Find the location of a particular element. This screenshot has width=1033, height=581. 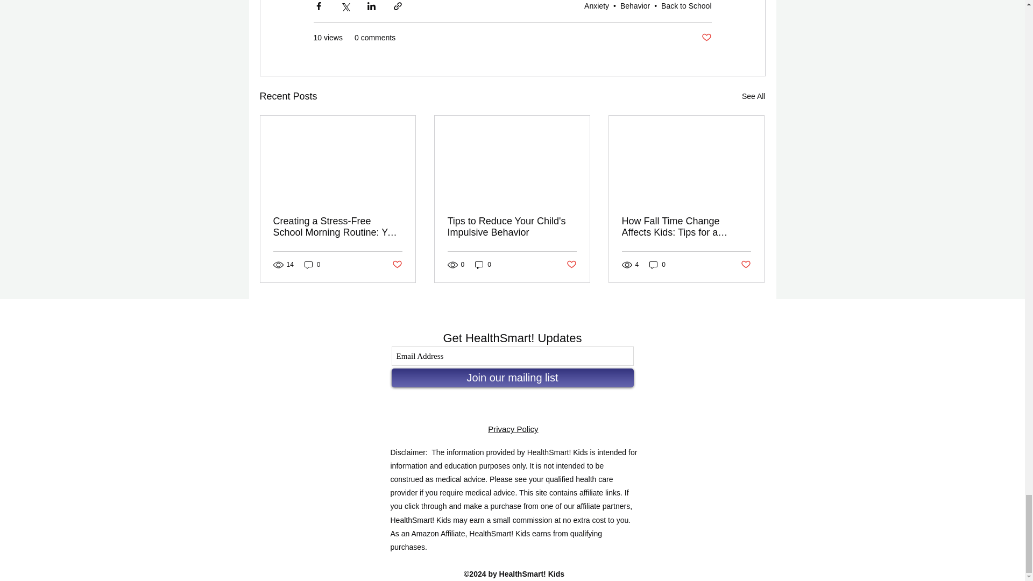

See All is located at coordinates (753, 97).